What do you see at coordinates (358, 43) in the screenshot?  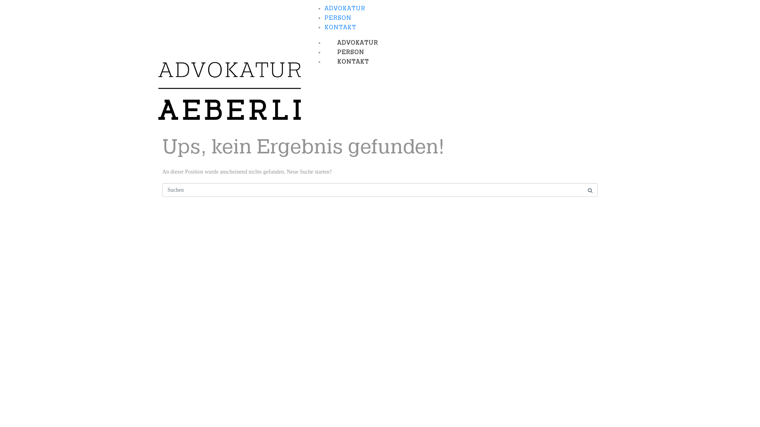 I see `ADVOKATUR` at bounding box center [358, 43].